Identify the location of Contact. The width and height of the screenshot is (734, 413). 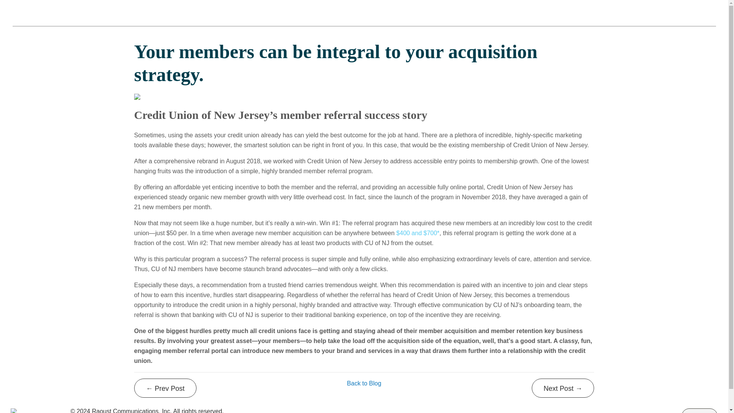
(700, 411).